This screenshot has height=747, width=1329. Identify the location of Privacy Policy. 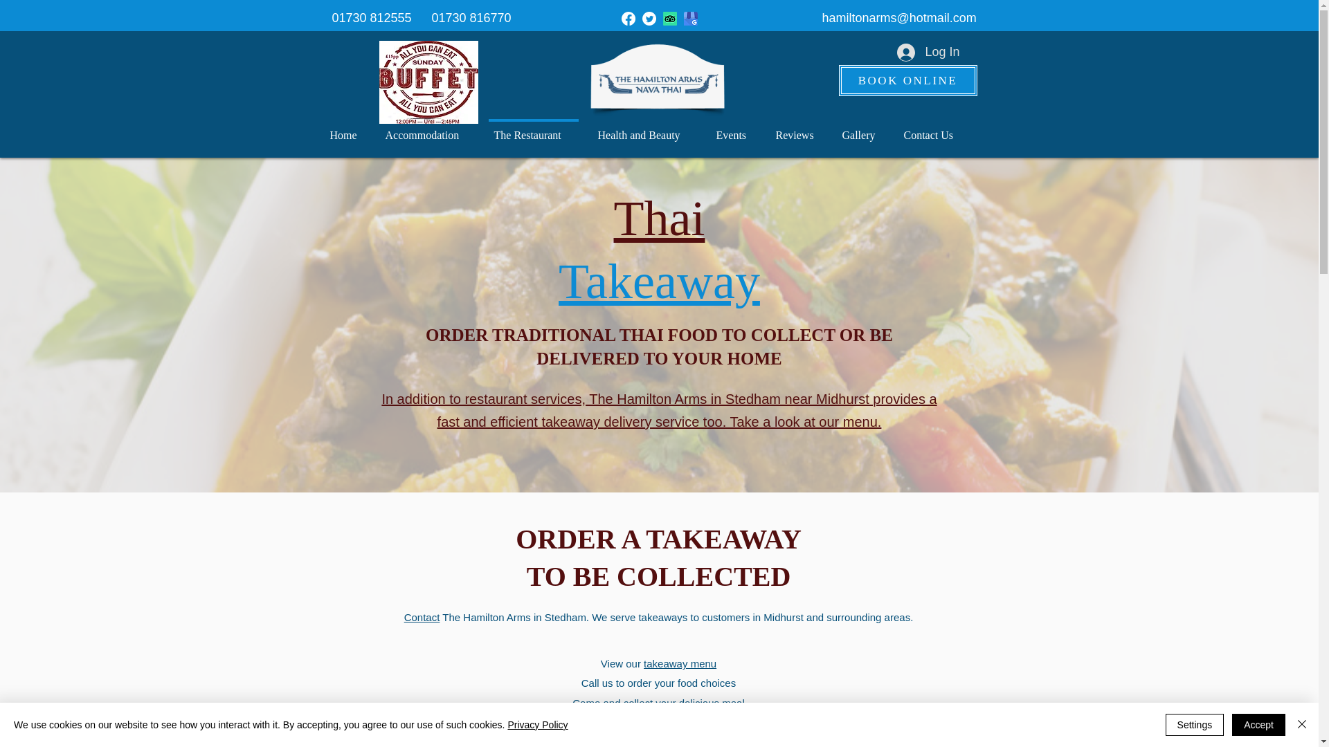
(422, 617).